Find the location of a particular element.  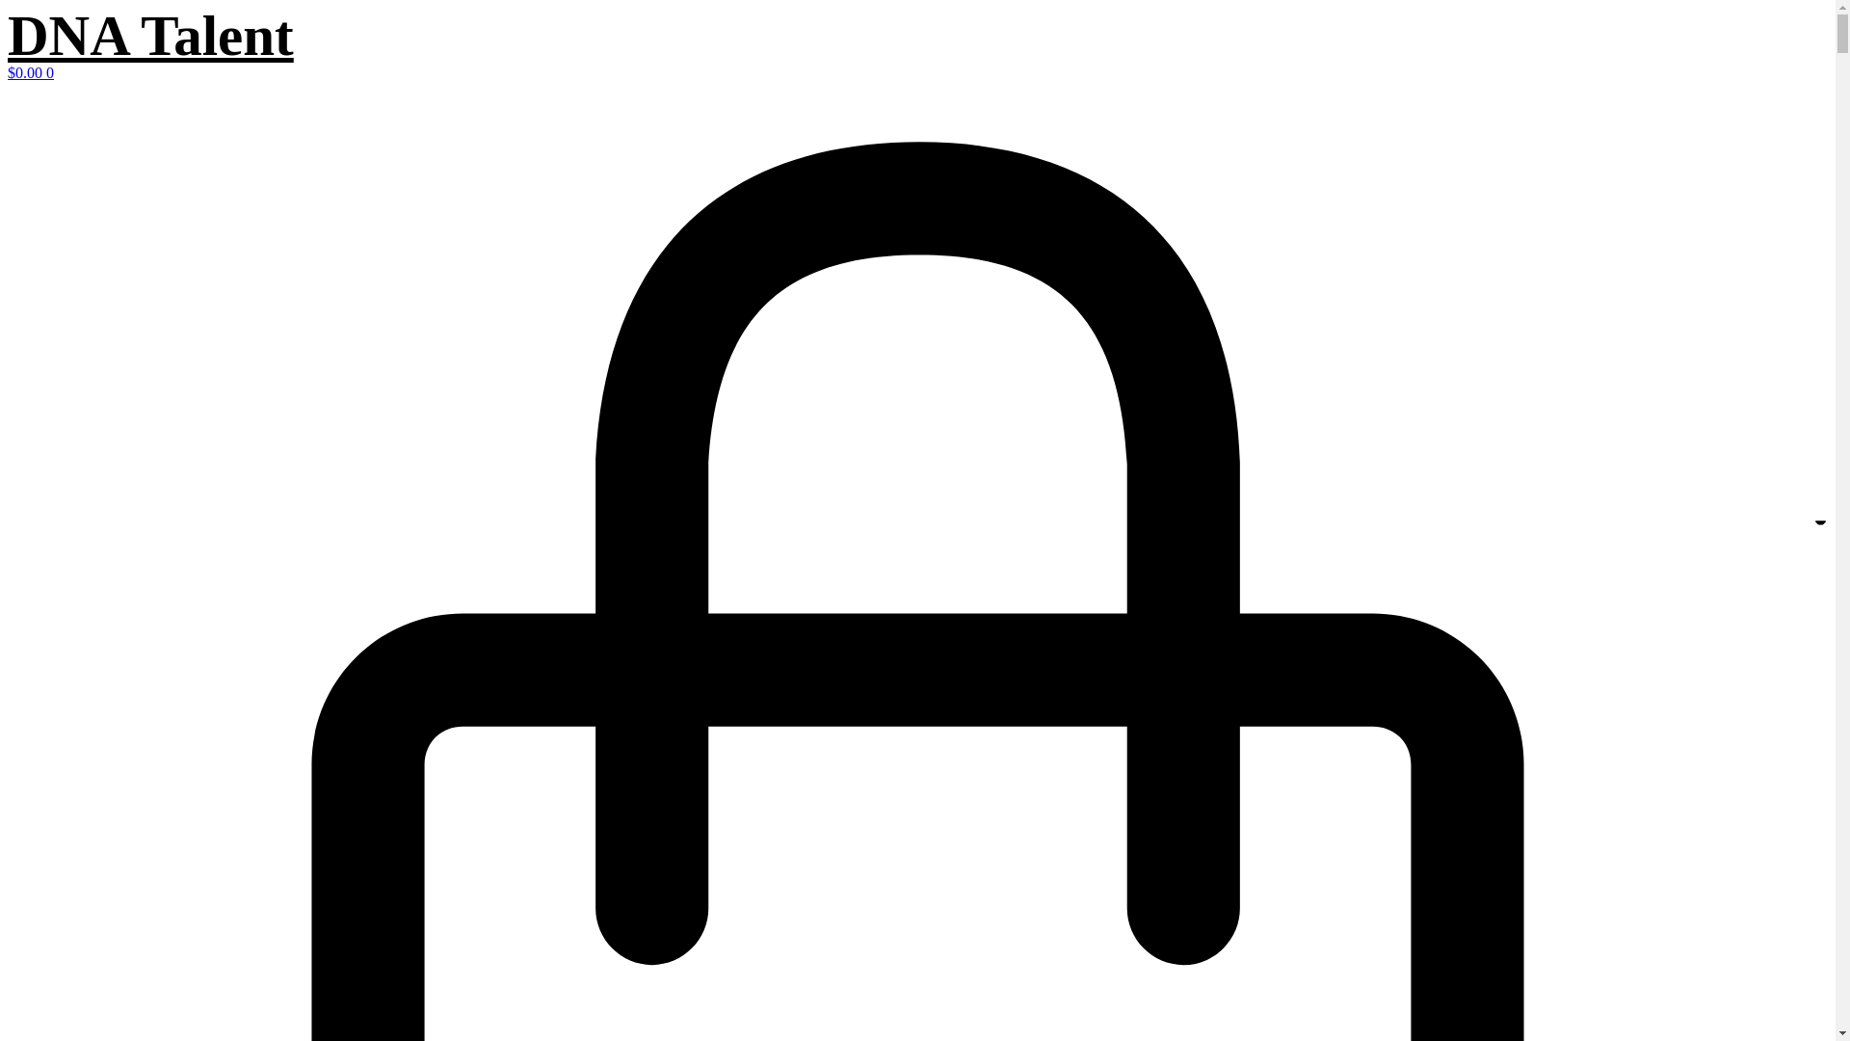

DNA Talent is located at coordinates (150, 36).